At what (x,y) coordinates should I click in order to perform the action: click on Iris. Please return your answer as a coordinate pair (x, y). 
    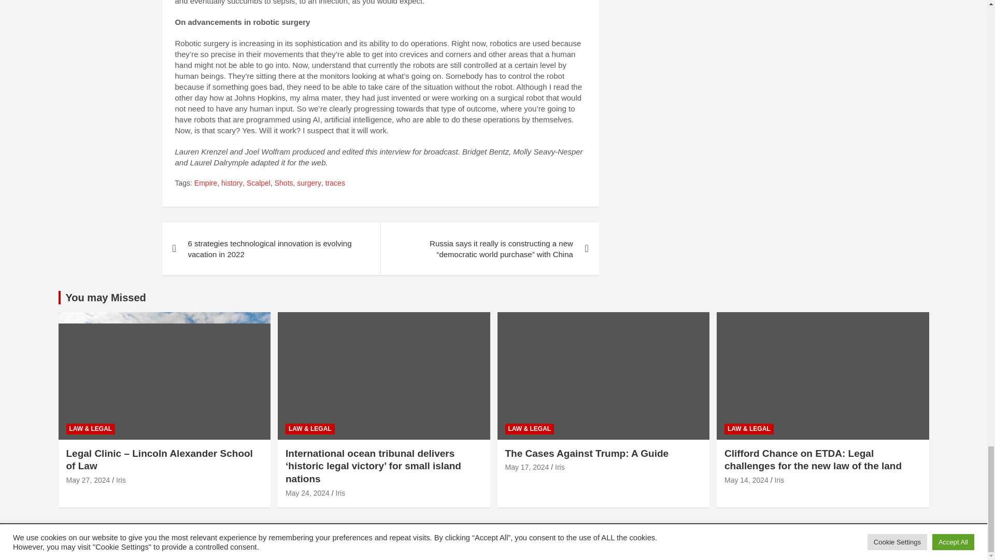
    Looking at the image, I should click on (121, 480).